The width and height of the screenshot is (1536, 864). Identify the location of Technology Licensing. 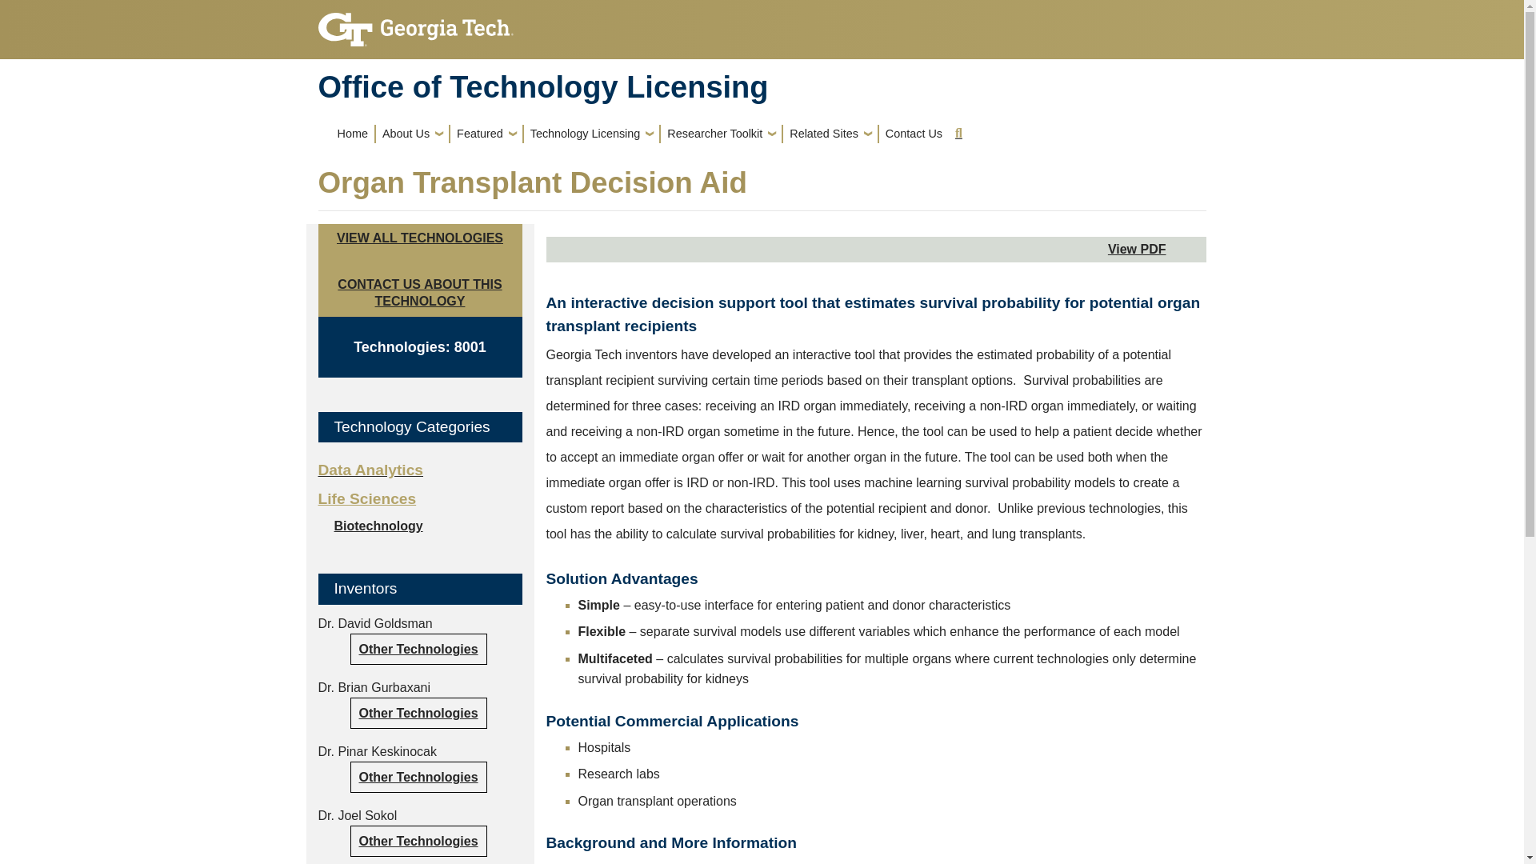
(592, 133).